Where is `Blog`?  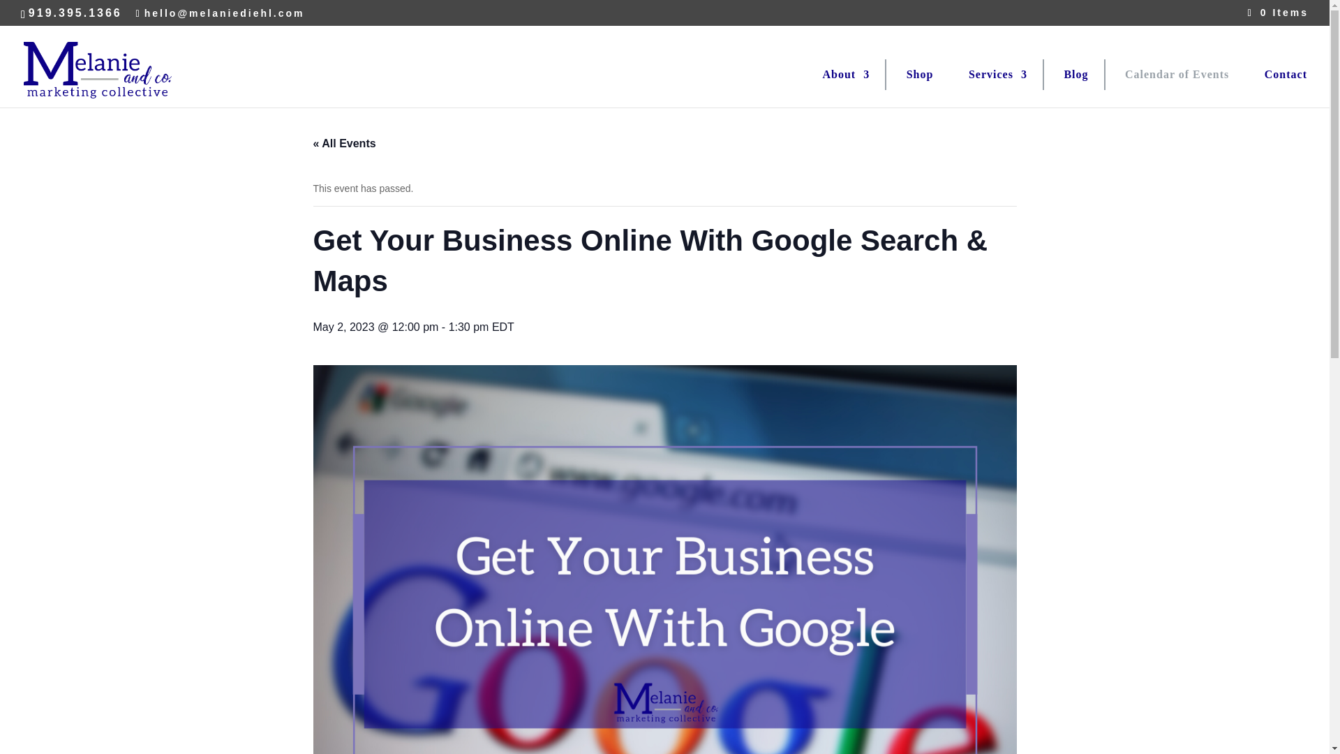 Blog is located at coordinates (1067, 74).